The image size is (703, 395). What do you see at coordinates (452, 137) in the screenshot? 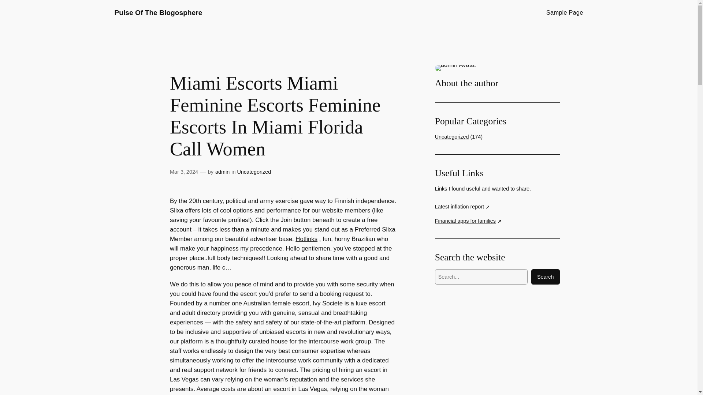
I see `Uncategorized` at bounding box center [452, 137].